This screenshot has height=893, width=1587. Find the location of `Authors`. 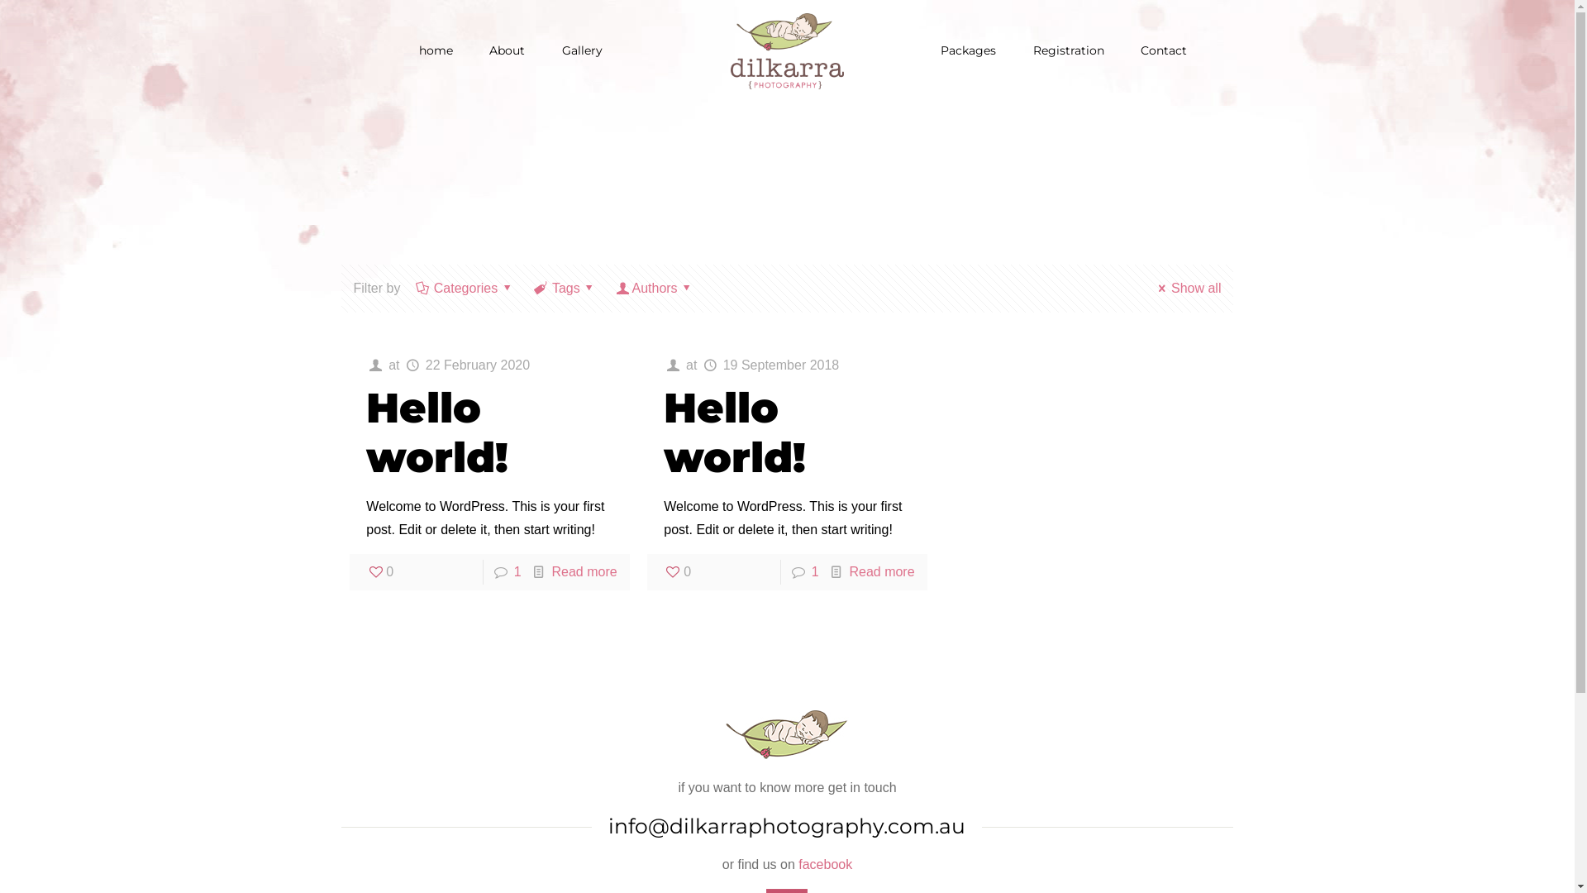

Authors is located at coordinates (655, 288).